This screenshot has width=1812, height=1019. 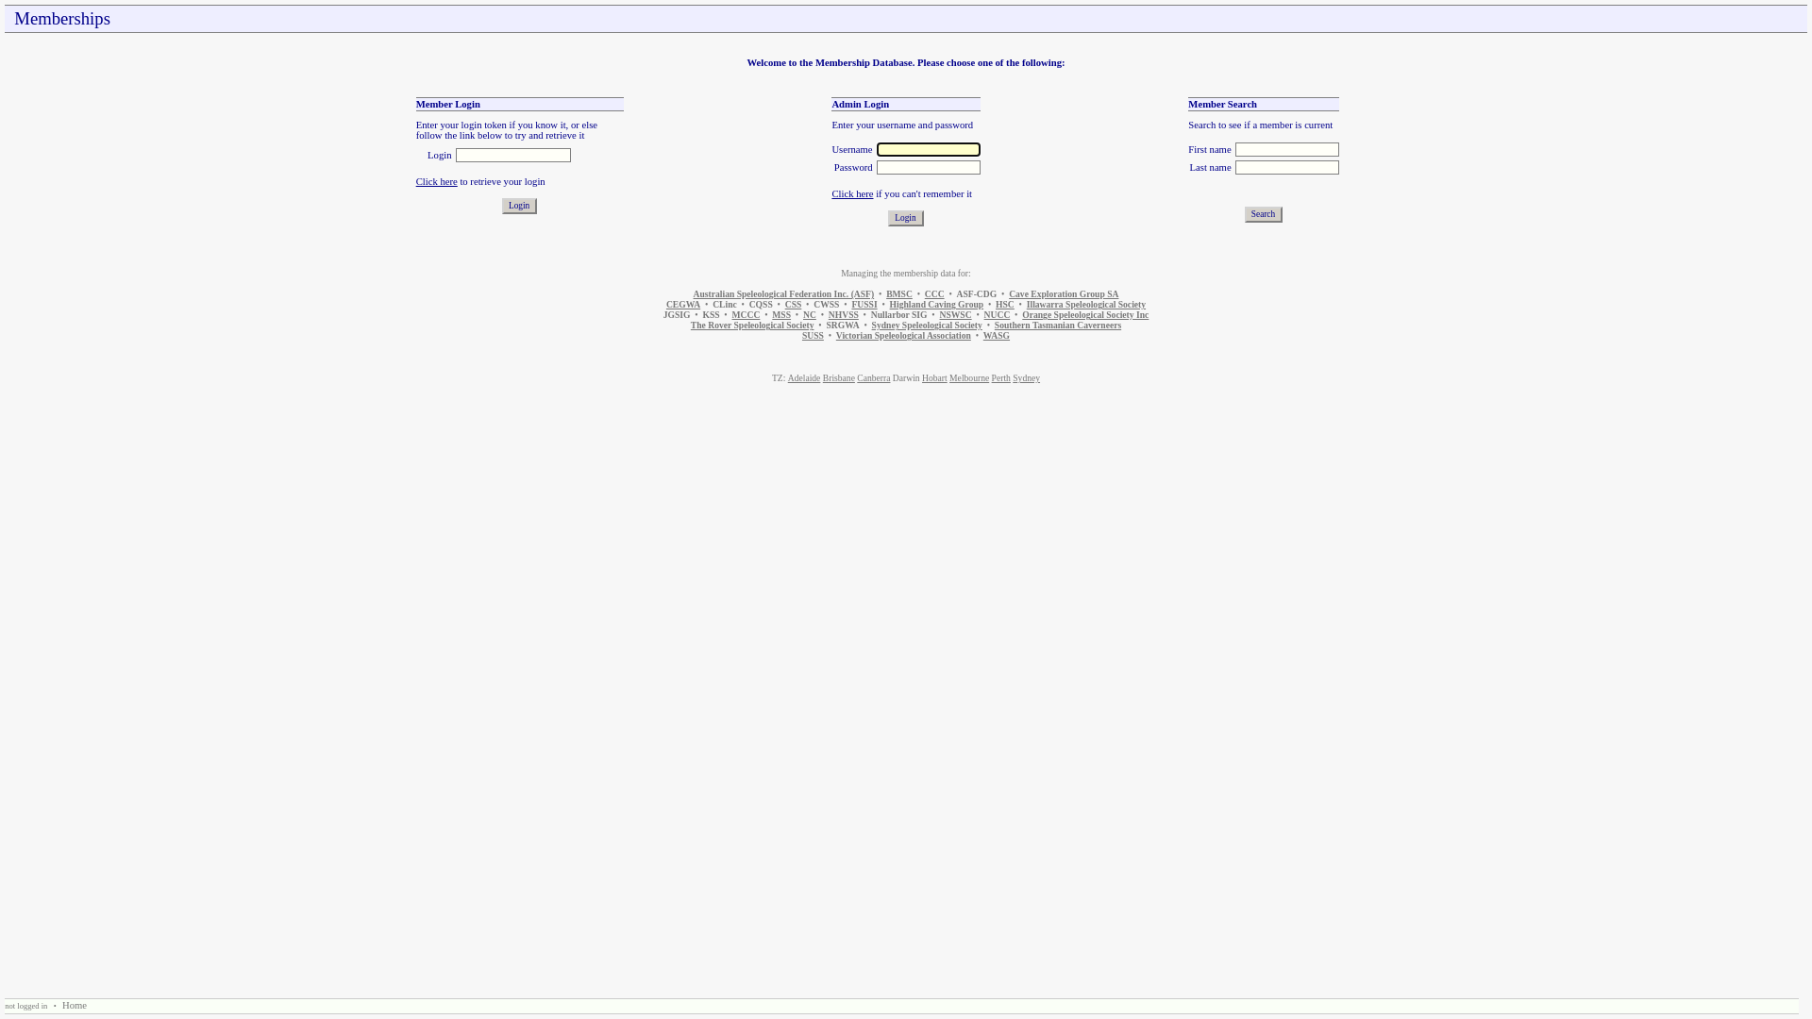 What do you see at coordinates (1058, 325) in the screenshot?
I see `Southern Tasmanian Caverneers` at bounding box center [1058, 325].